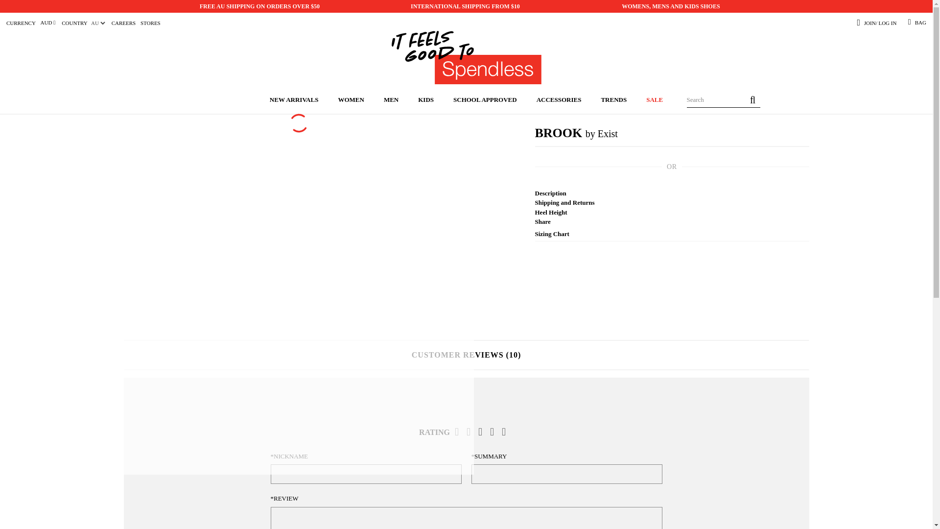  What do you see at coordinates (472, 431) in the screenshot?
I see `2 stars` at bounding box center [472, 431].